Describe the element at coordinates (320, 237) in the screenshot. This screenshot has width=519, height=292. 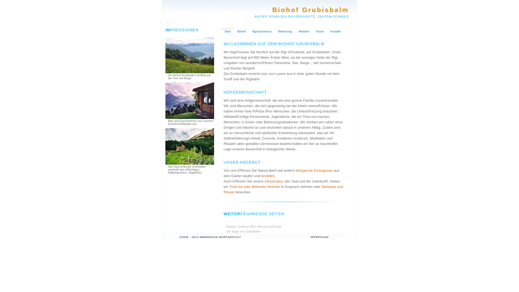
I see `IMPRESSUM` at that location.